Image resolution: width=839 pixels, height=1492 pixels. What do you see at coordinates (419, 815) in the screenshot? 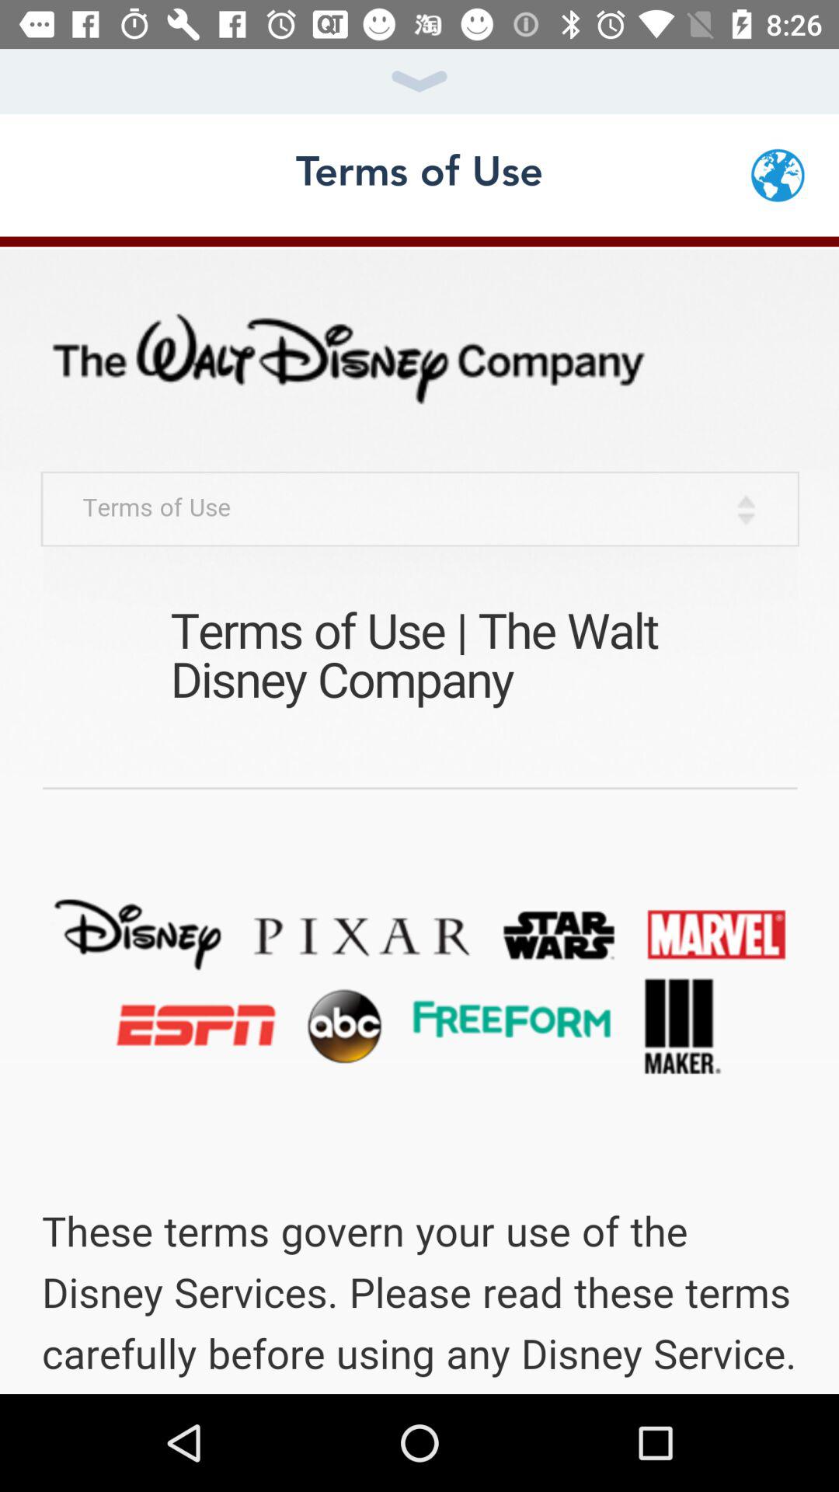
I see `terms of use page` at bounding box center [419, 815].